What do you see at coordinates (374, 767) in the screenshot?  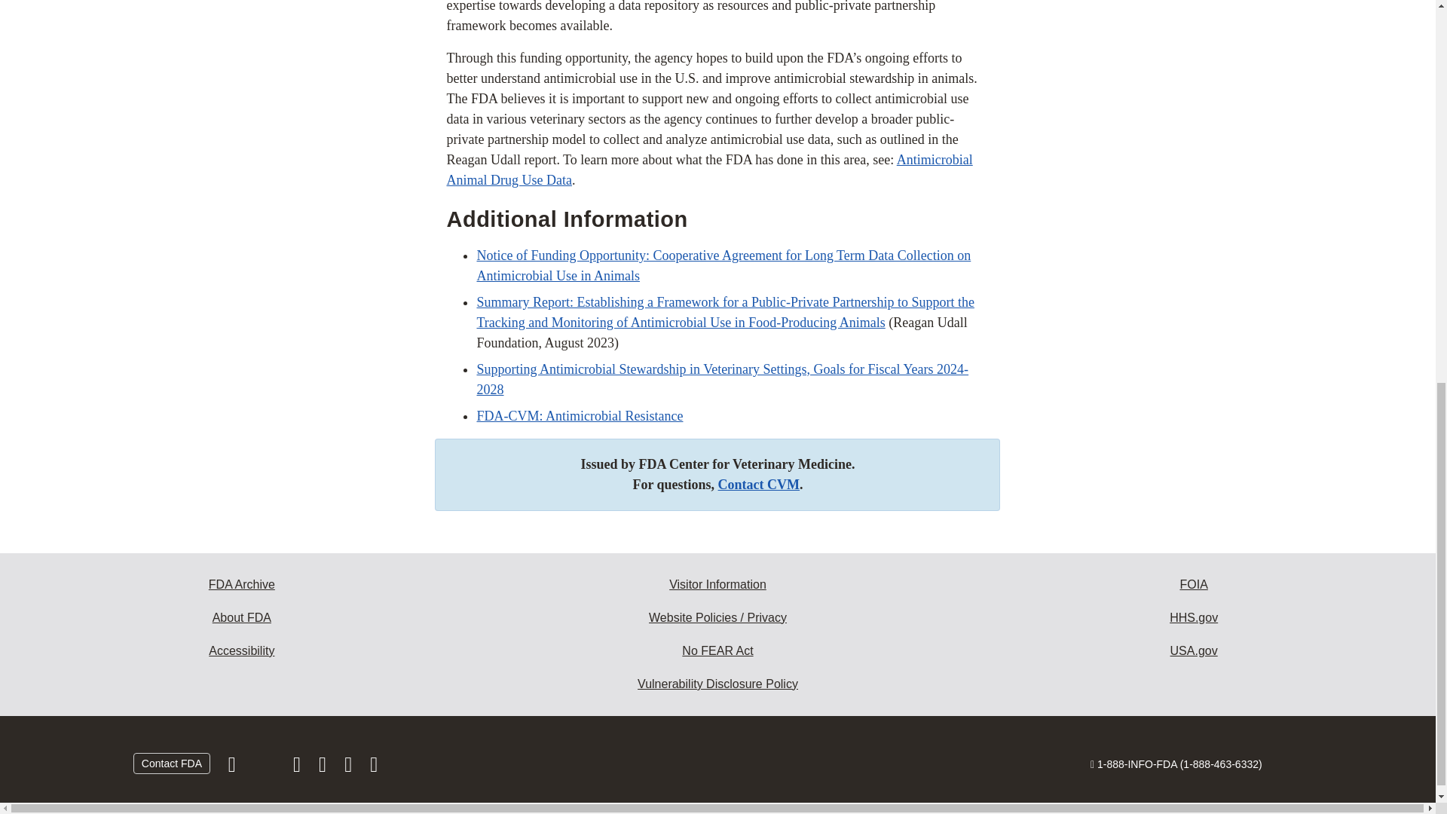 I see `Subscribe to FDA RSS feeds` at bounding box center [374, 767].